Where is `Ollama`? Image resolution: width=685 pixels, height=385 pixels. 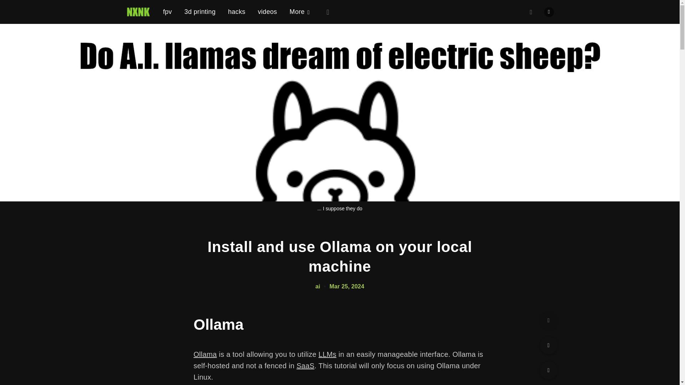
Ollama is located at coordinates (205, 354).